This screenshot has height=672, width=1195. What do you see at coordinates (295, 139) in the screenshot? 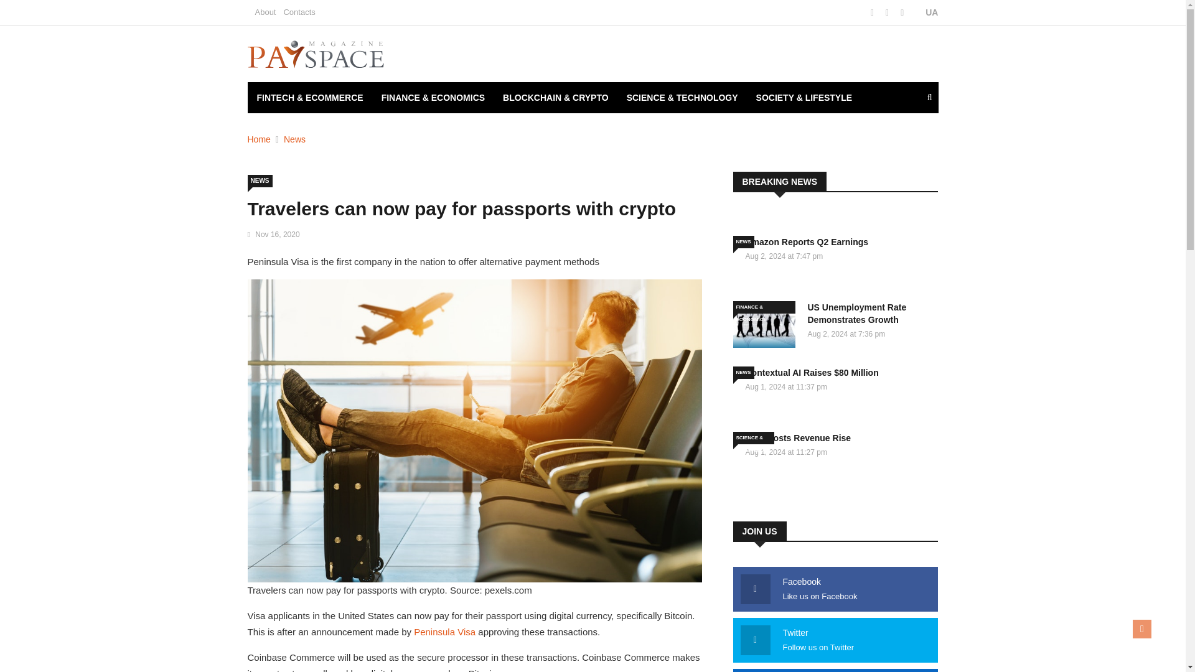
I see `News` at bounding box center [295, 139].